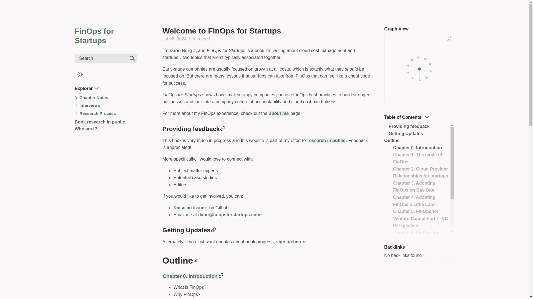  Describe the element at coordinates (190, 208) in the screenshot. I see `Raise an issue` at that location.